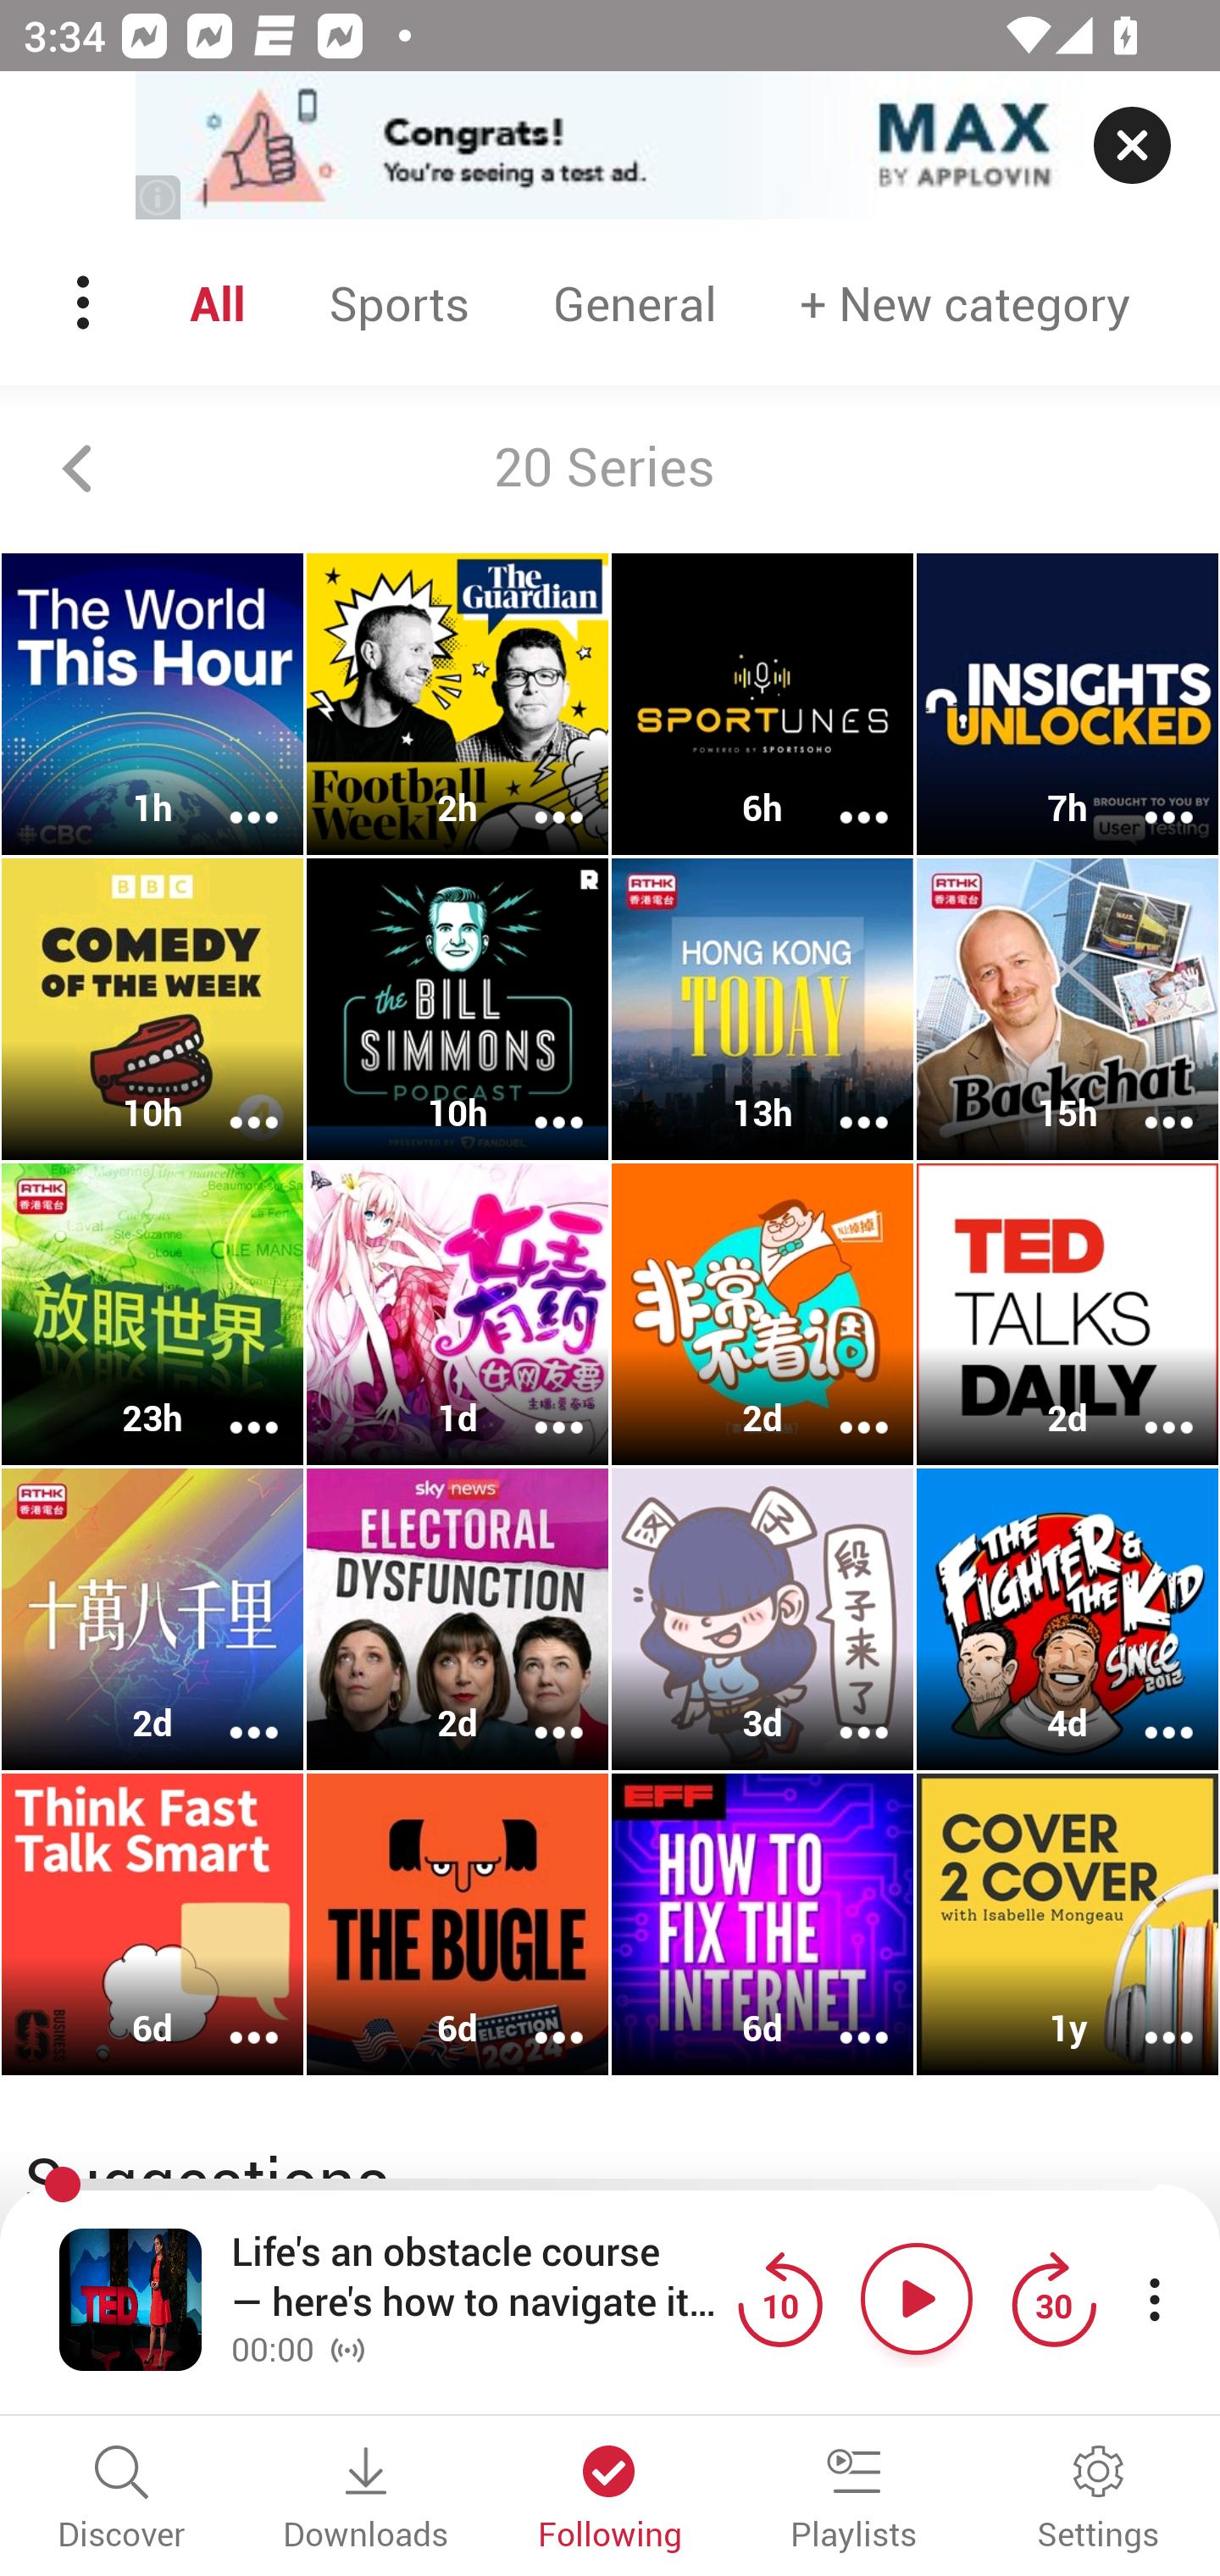  Describe the element at coordinates (1067, 1618) in the screenshot. I see `The Fighter & The Kid 4d More options More options` at that location.